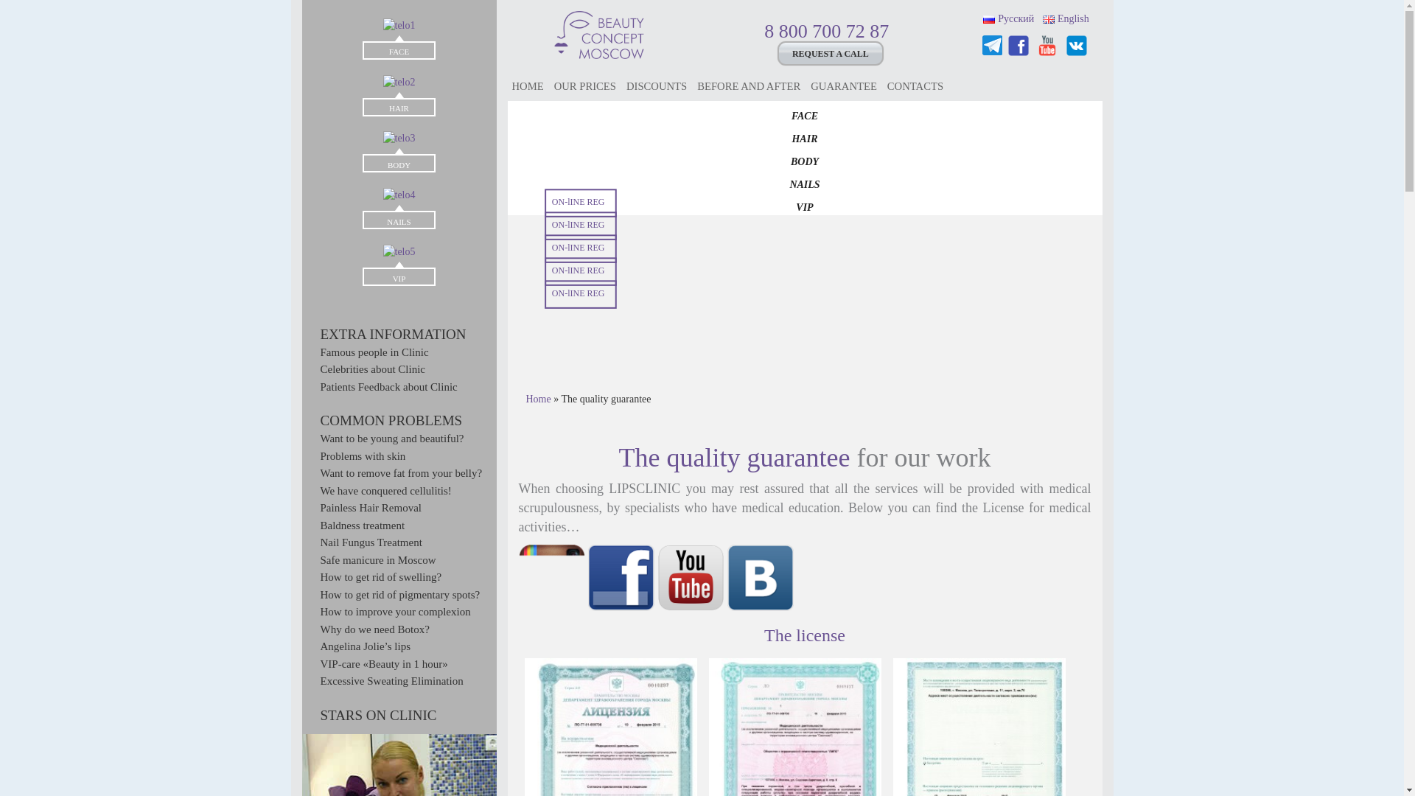  What do you see at coordinates (371, 369) in the screenshot?
I see `Celebrities about Clinic` at bounding box center [371, 369].